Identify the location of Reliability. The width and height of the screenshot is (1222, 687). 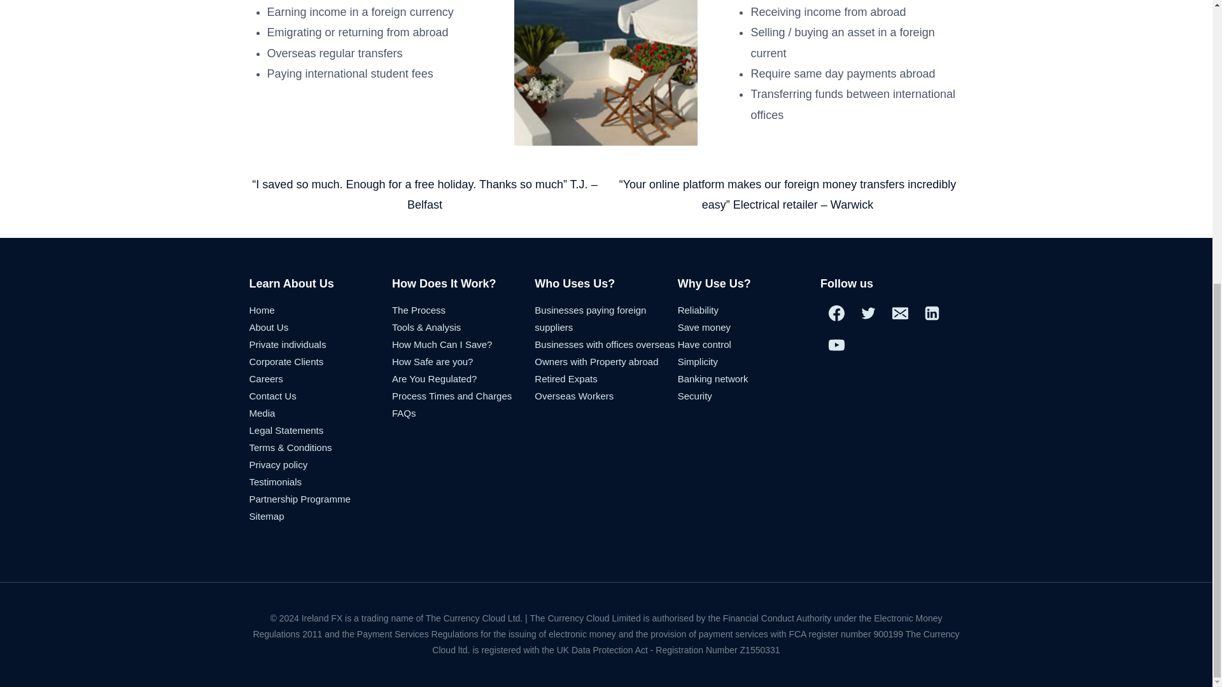
(698, 310).